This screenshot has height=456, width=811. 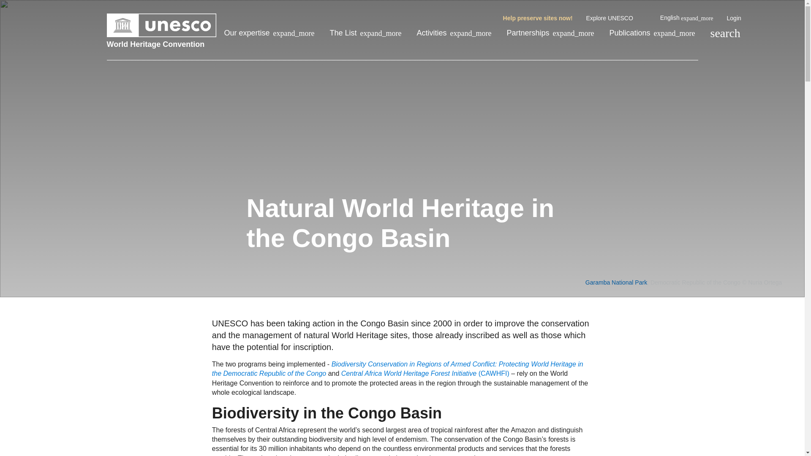 I want to click on English, so click(x=687, y=18).